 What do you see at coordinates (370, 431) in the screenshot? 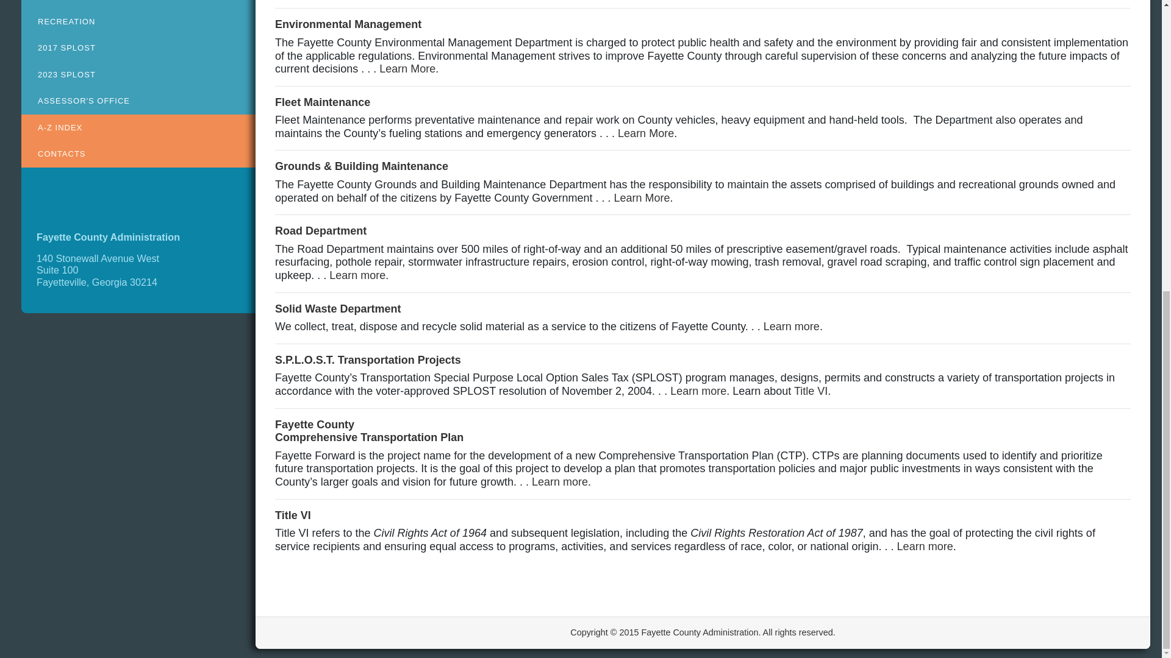
I see `Environmental Management` at bounding box center [370, 431].